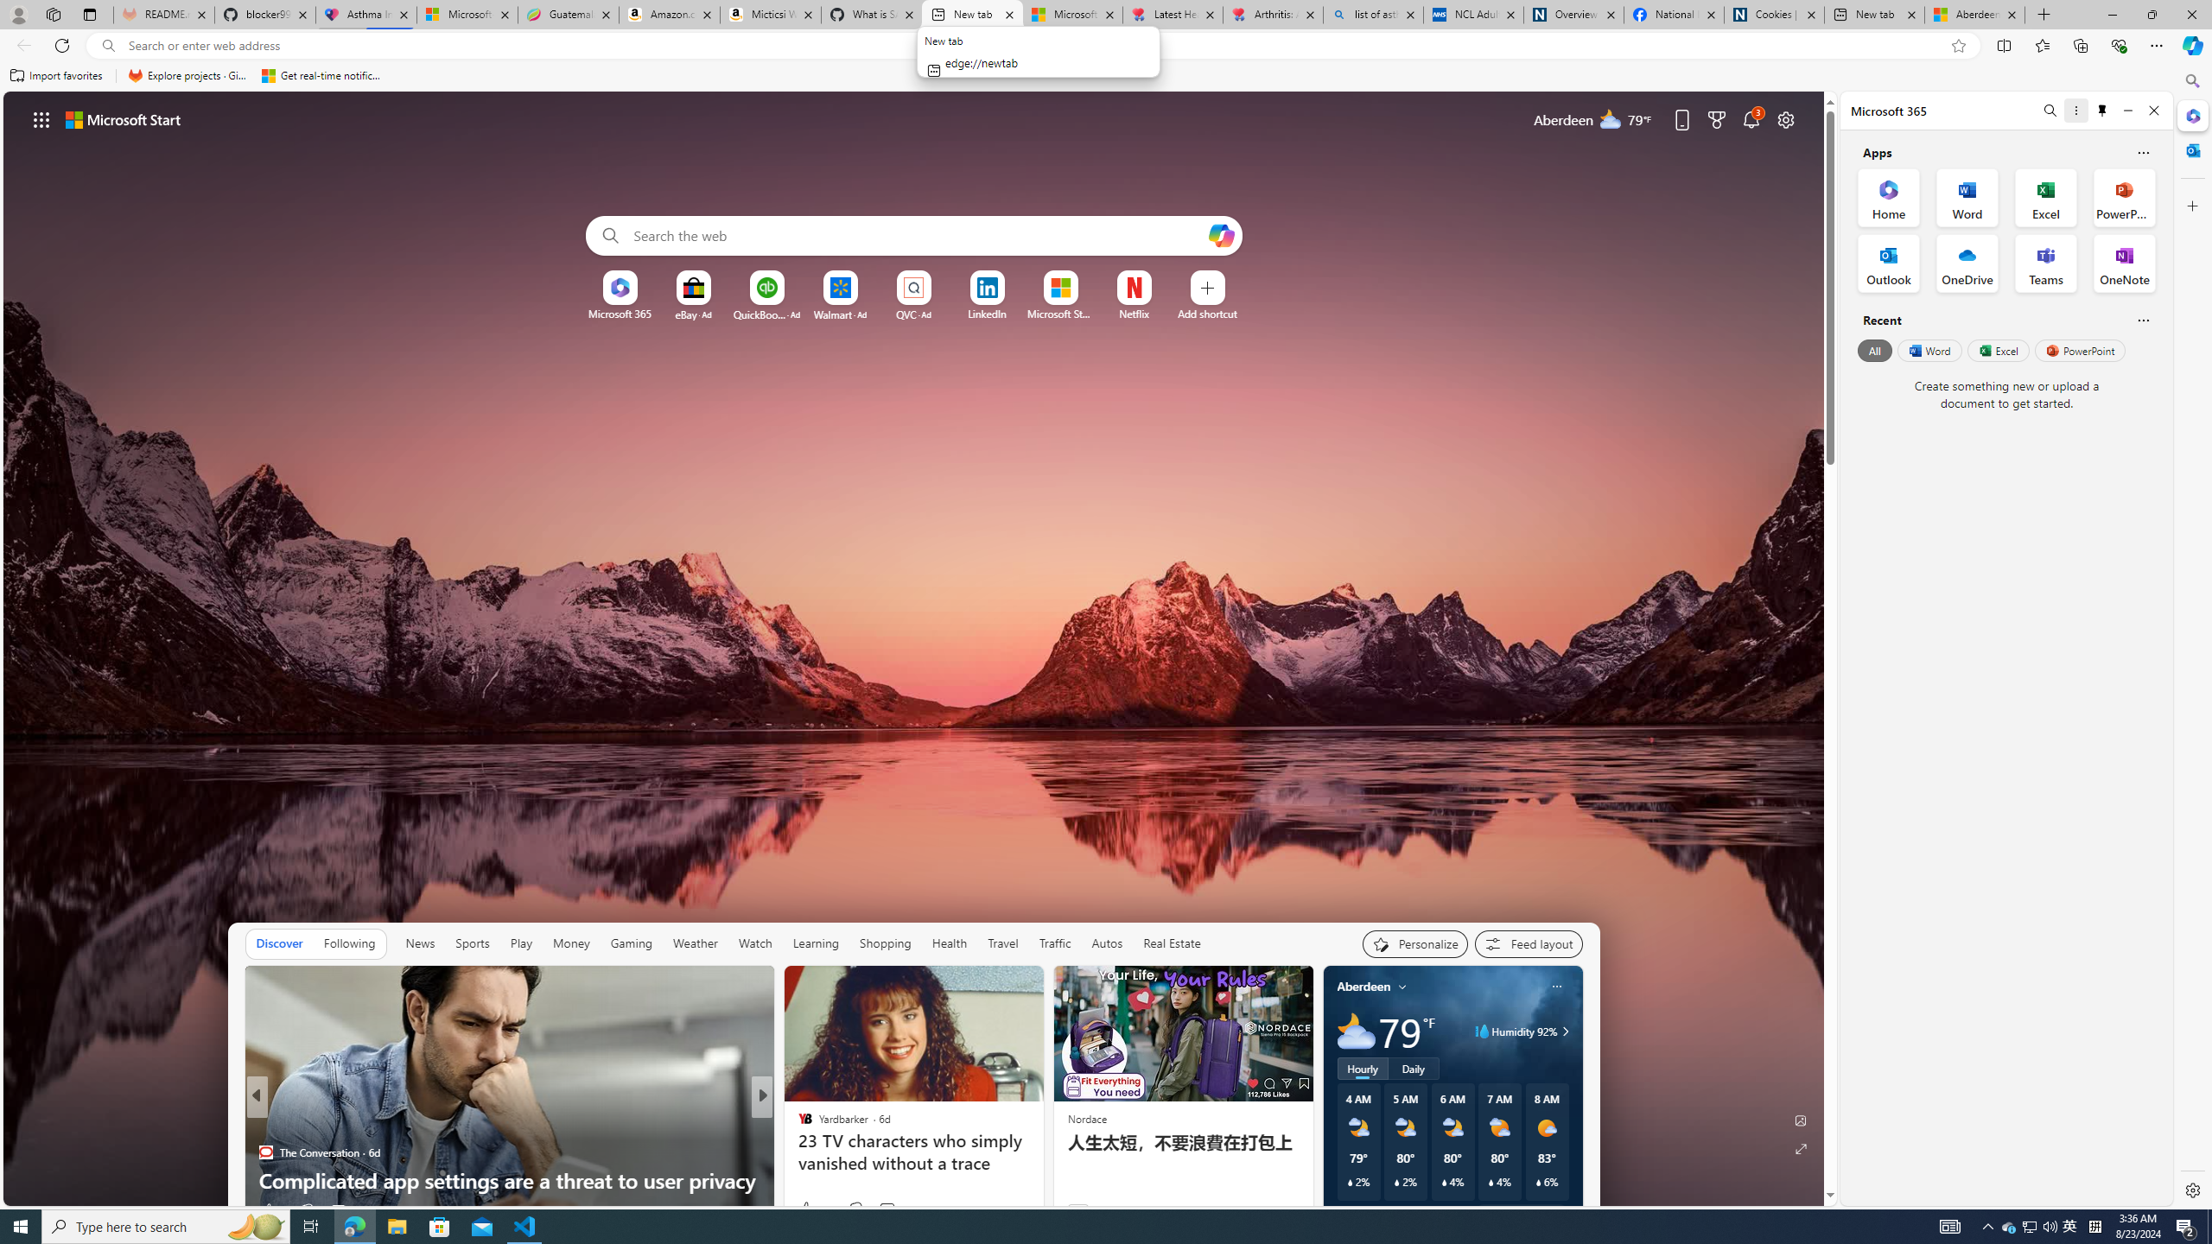 The height and width of the screenshot is (1244, 2212). What do you see at coordinates (520, 943) in the screenshot?
I see `Play` at bounding box center [520, 943].